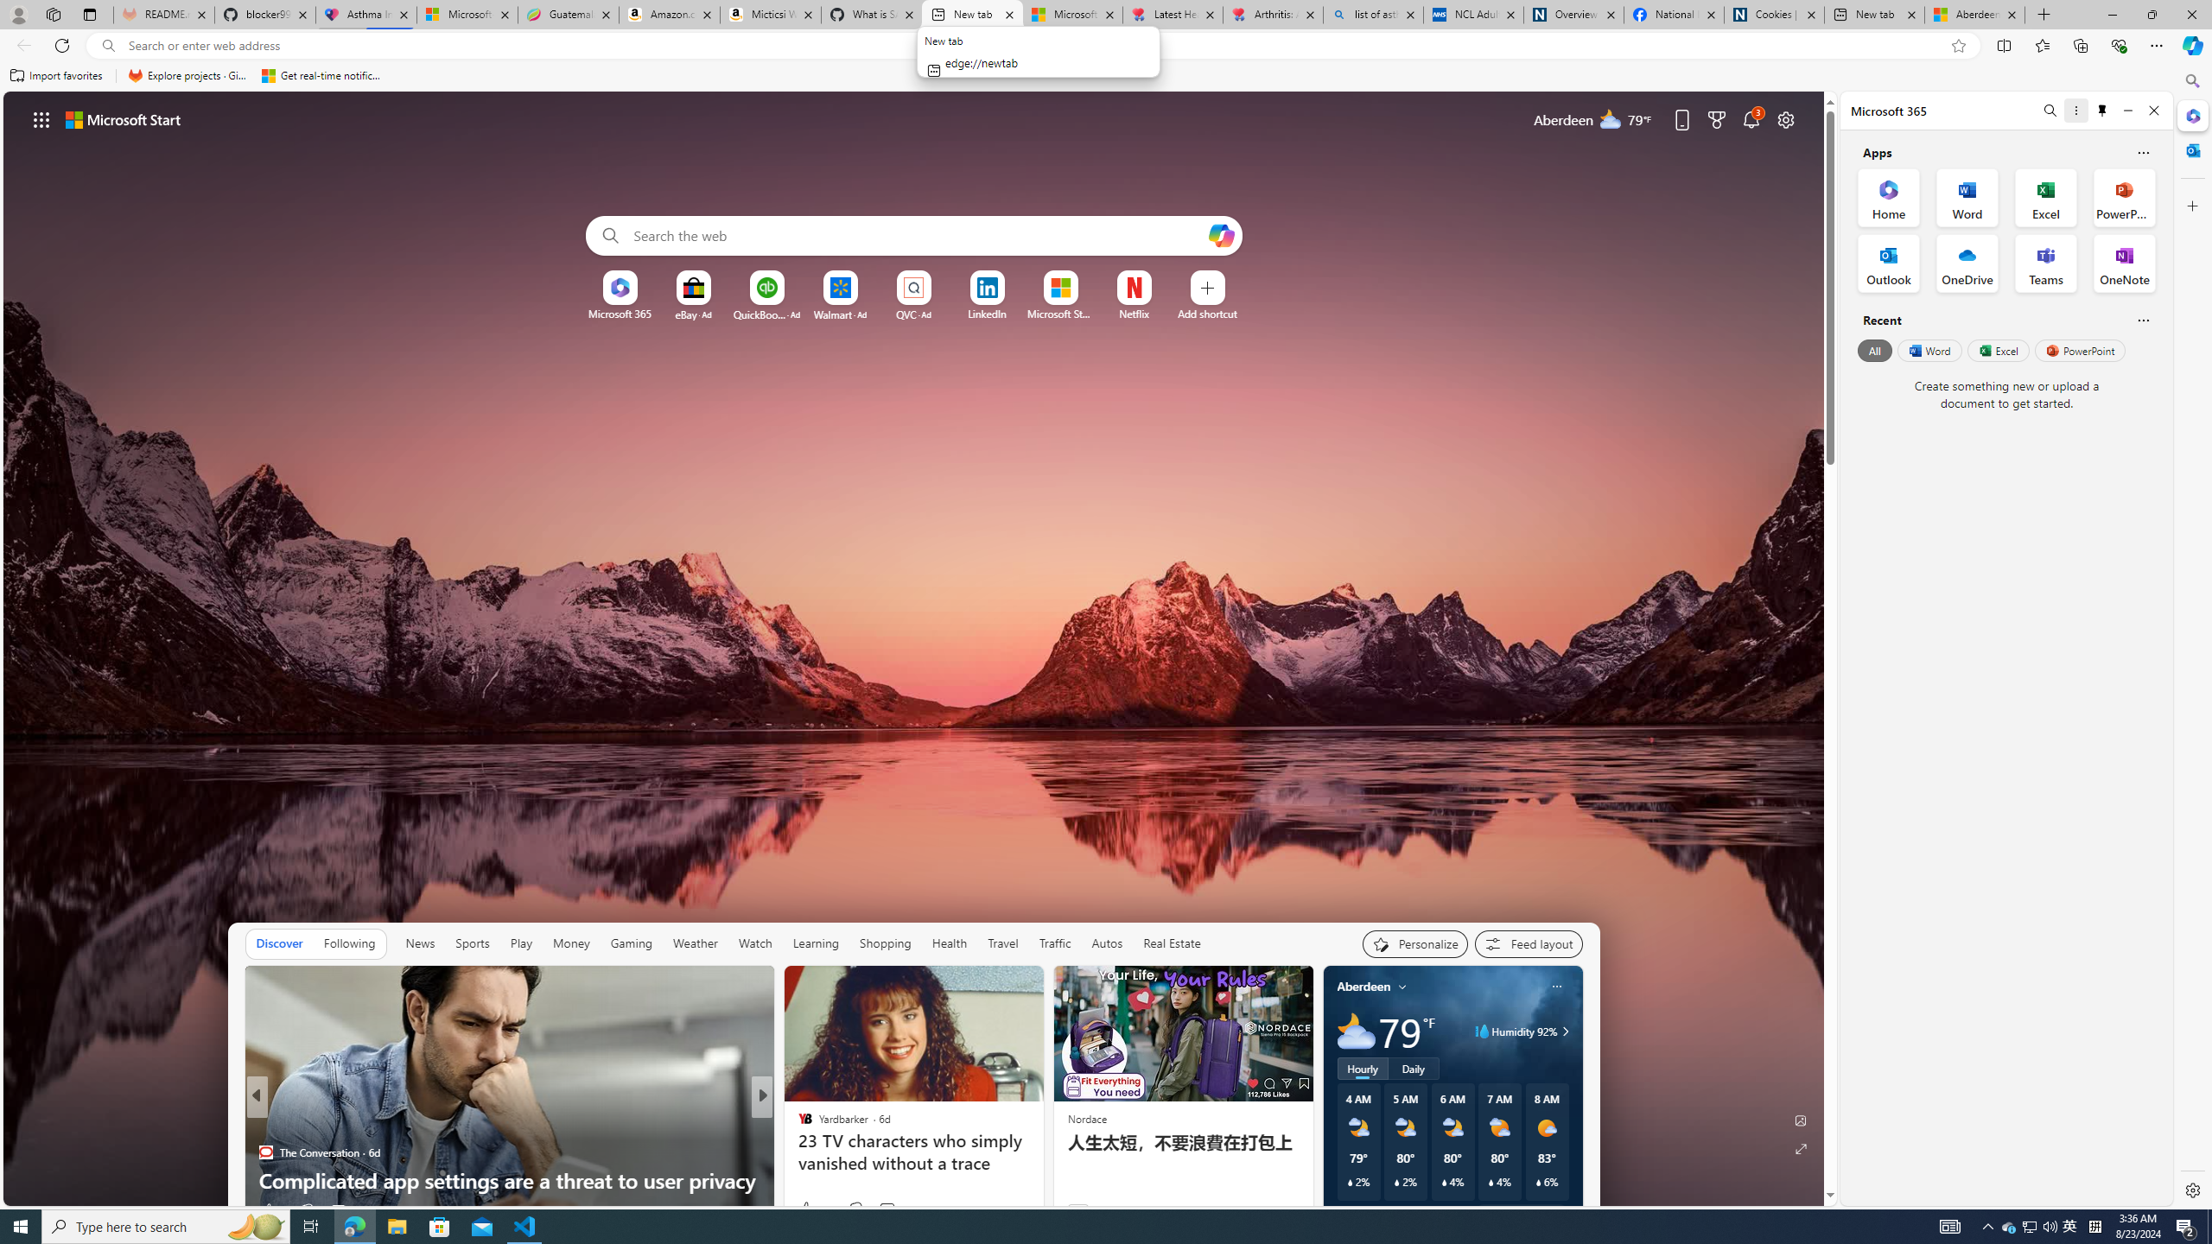 The height and width of the screenshot is (1244, 2212). What do you see at coordinates (520, 943) in the screenshot?
I see `Play` at bounding box center [520, 943].